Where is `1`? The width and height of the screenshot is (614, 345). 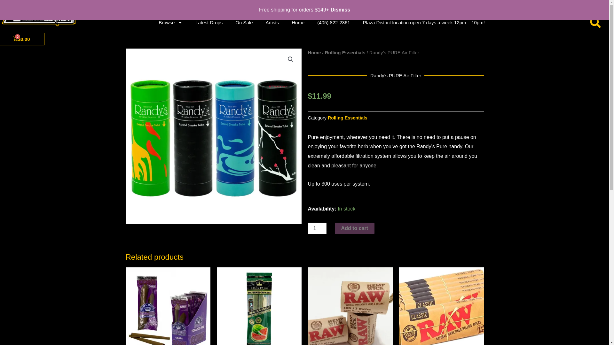
1 is located at coordinates (317, 228).